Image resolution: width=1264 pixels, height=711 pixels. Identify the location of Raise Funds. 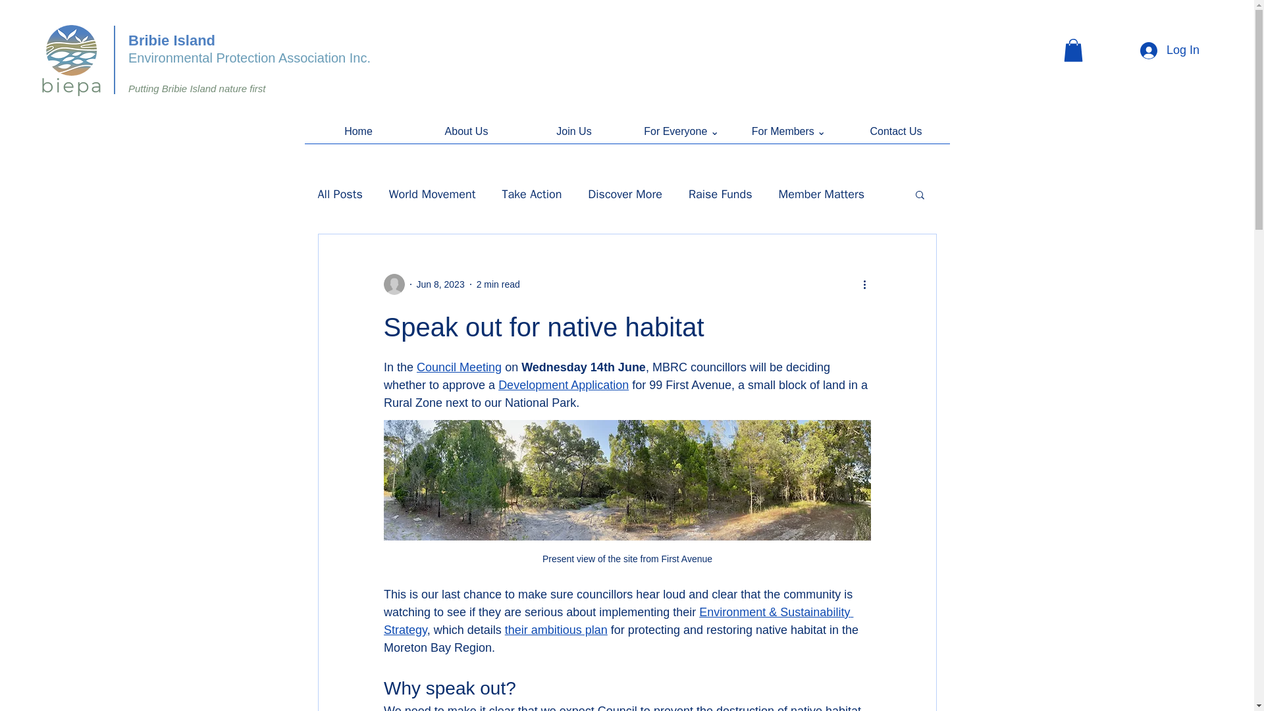
(720, 194).